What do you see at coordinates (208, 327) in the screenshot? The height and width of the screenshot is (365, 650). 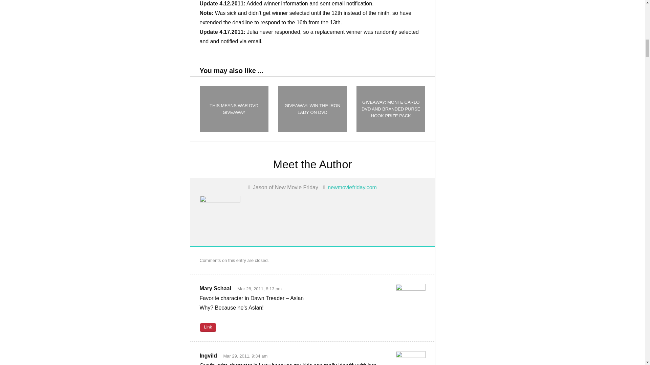 I see `permalink to this comment` at bounding box center [208, 327].